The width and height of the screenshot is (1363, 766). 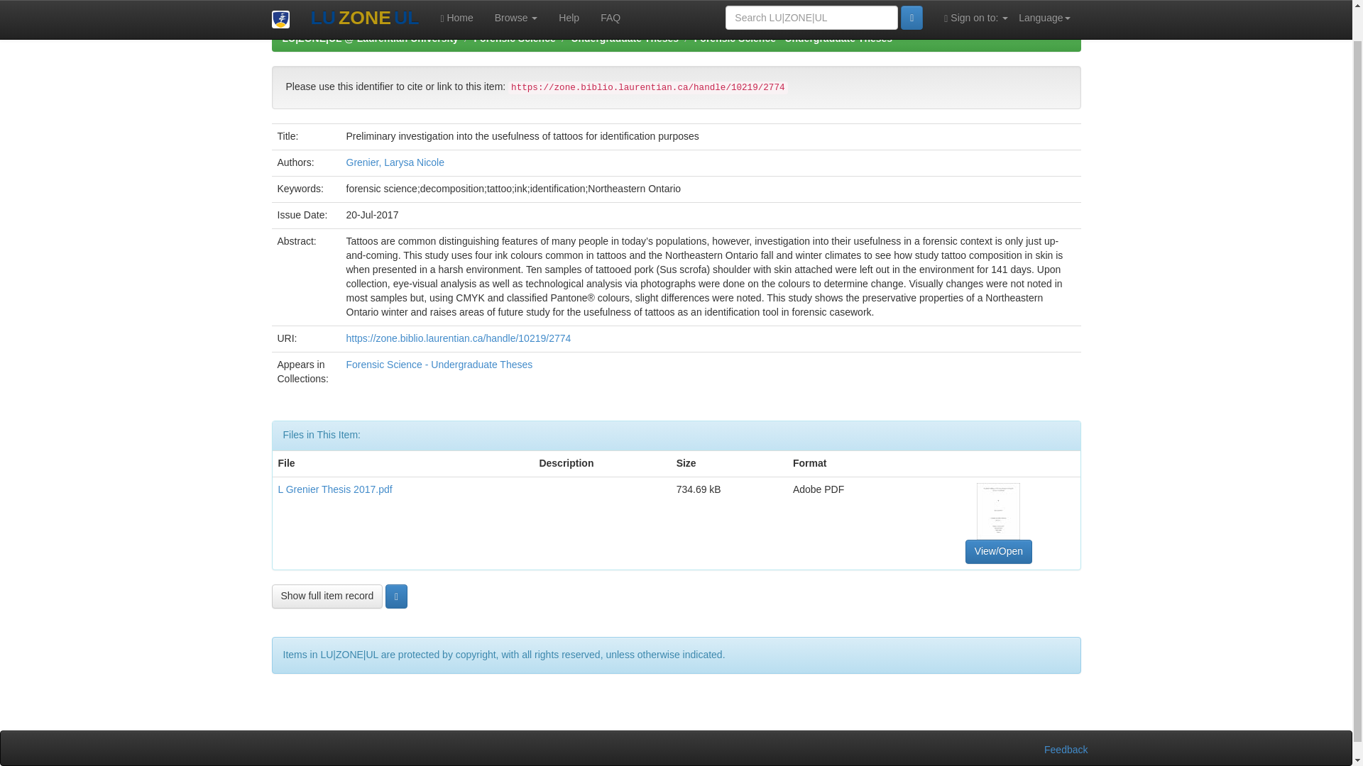 What do you see at coordinates (327, 596) in the screenshot?
I see `Show full item record` at bounding box center [327, 596].